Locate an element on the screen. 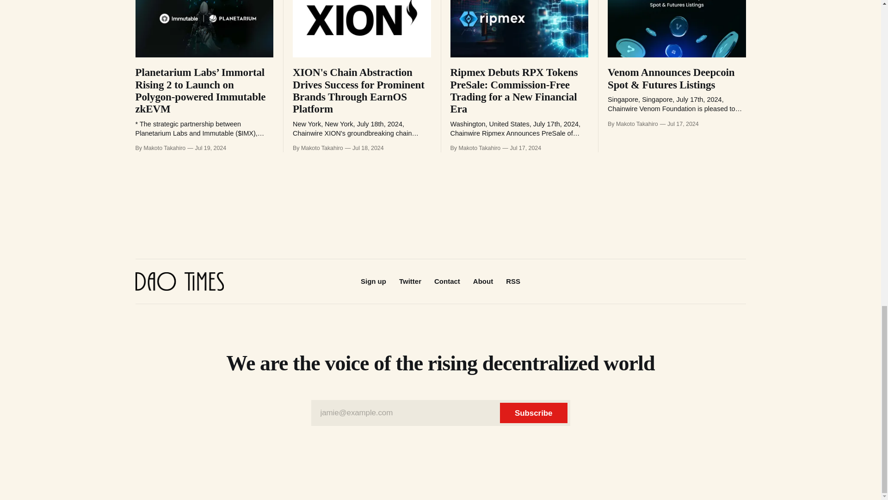 The width and height of the screenshot is (888, 500). Contact is located at coordinates (447, 281).